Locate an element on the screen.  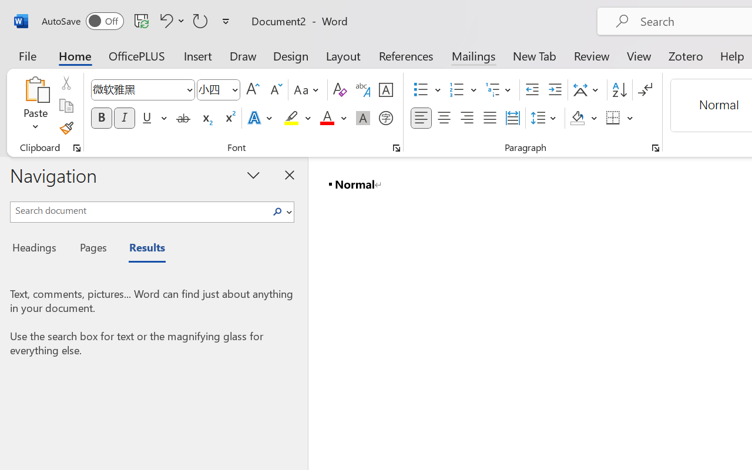
Text Highlight Color is located at coordinates (297, 118).